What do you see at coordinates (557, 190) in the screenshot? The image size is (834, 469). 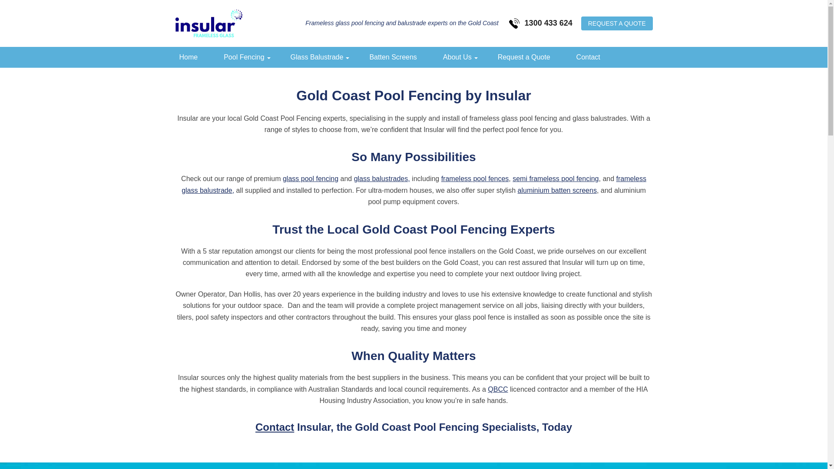 I see `aluminium batten screens` at bounding box center [557, 190].